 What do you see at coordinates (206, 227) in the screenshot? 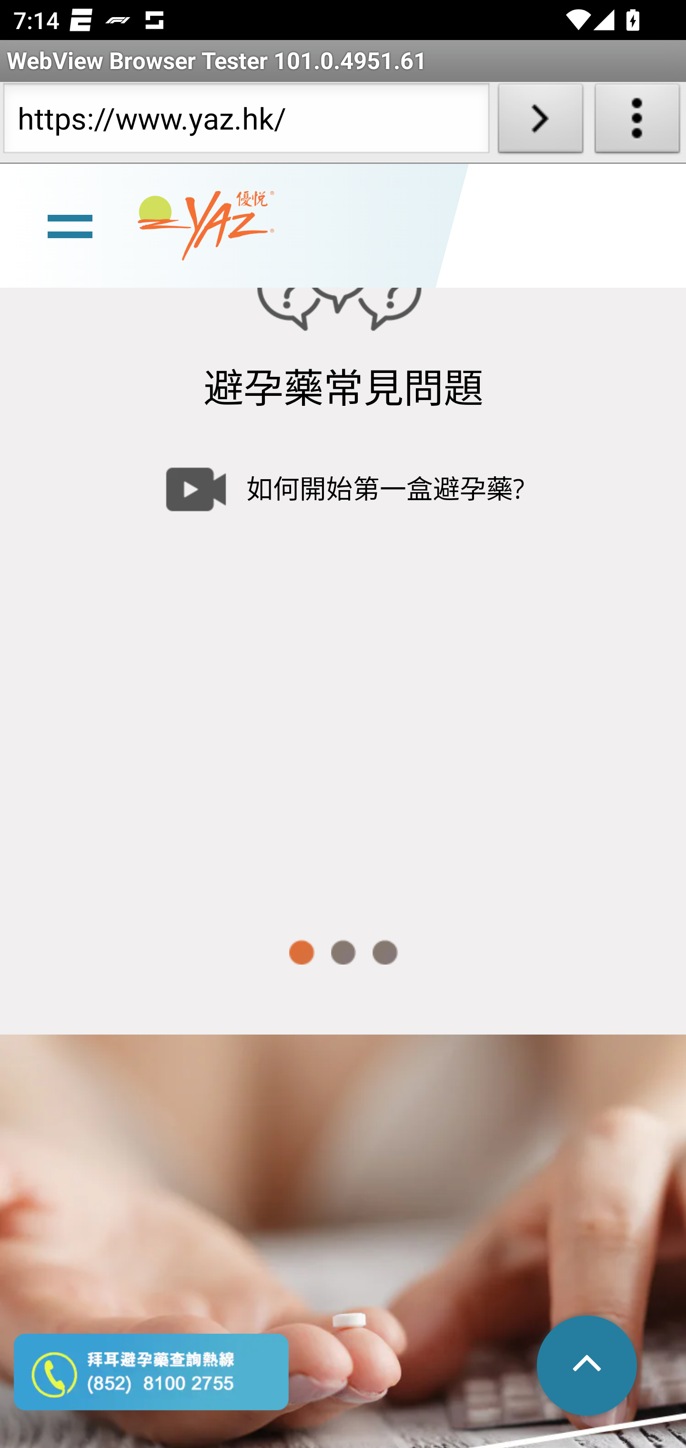
I see `www.yaz` at bounding box center [206, 227].